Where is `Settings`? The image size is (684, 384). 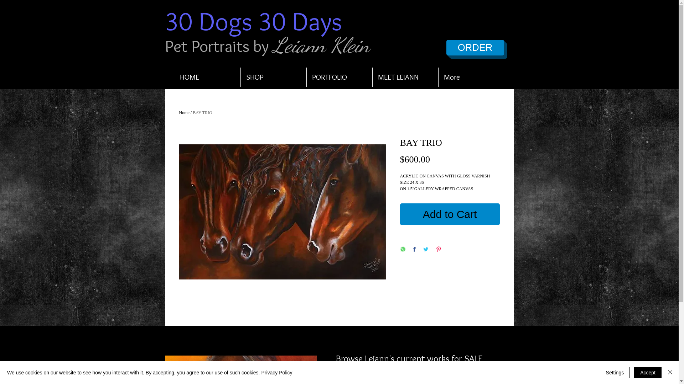
Settings is located at coordinates (615, 373).